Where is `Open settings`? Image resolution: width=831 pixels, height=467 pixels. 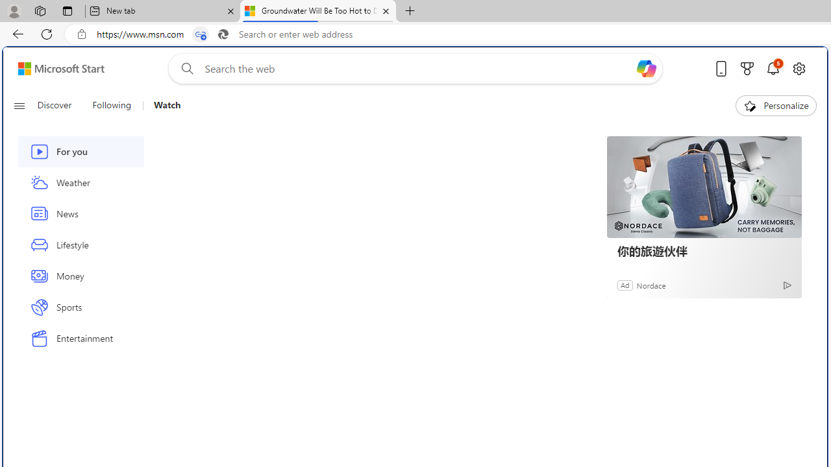
Open settings is located at coordinates (799, 68).